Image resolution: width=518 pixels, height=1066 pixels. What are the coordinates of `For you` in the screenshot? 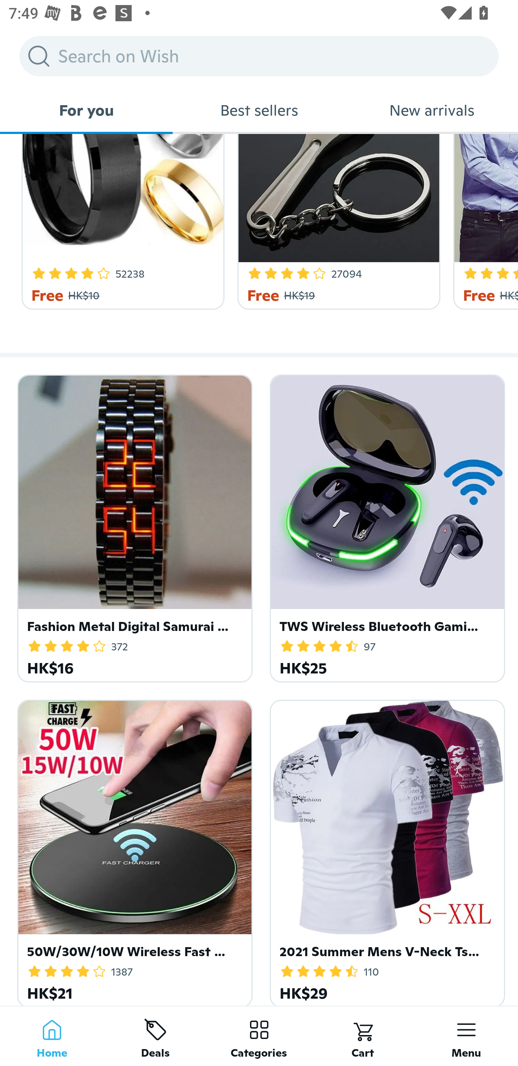 It's located at (86, 110).